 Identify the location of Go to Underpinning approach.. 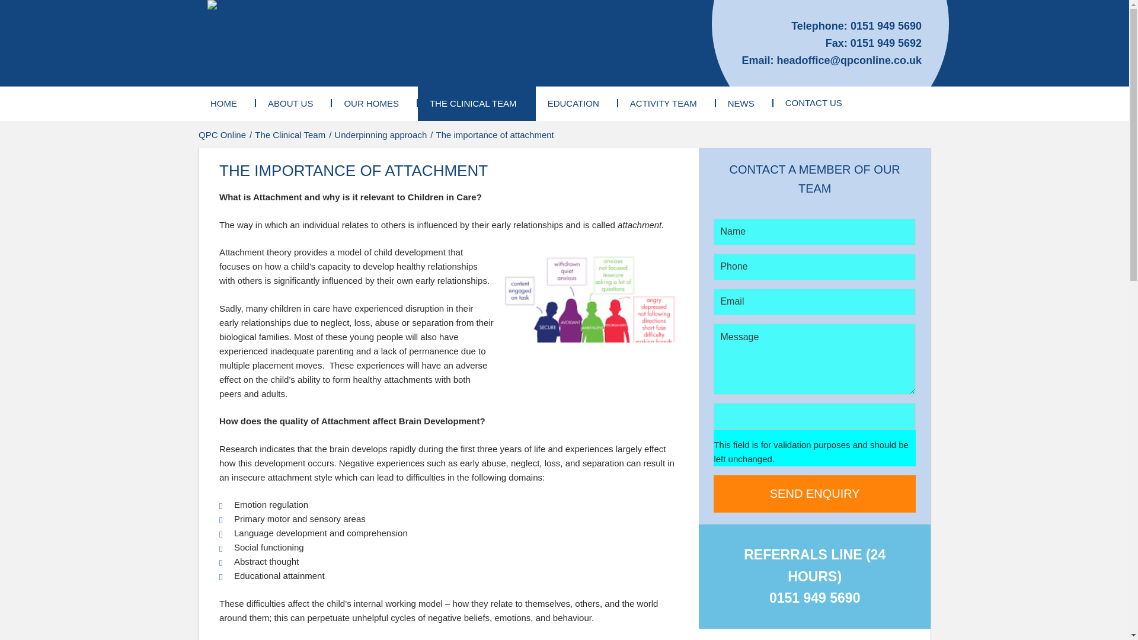
(382, 135).